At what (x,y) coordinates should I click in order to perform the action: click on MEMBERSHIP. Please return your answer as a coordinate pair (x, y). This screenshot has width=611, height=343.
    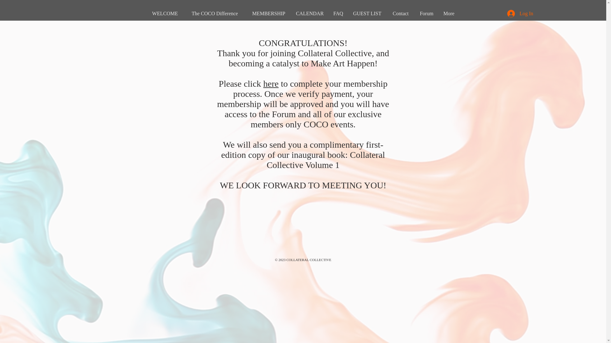
    Looking at the image, I should click on (269, 13).